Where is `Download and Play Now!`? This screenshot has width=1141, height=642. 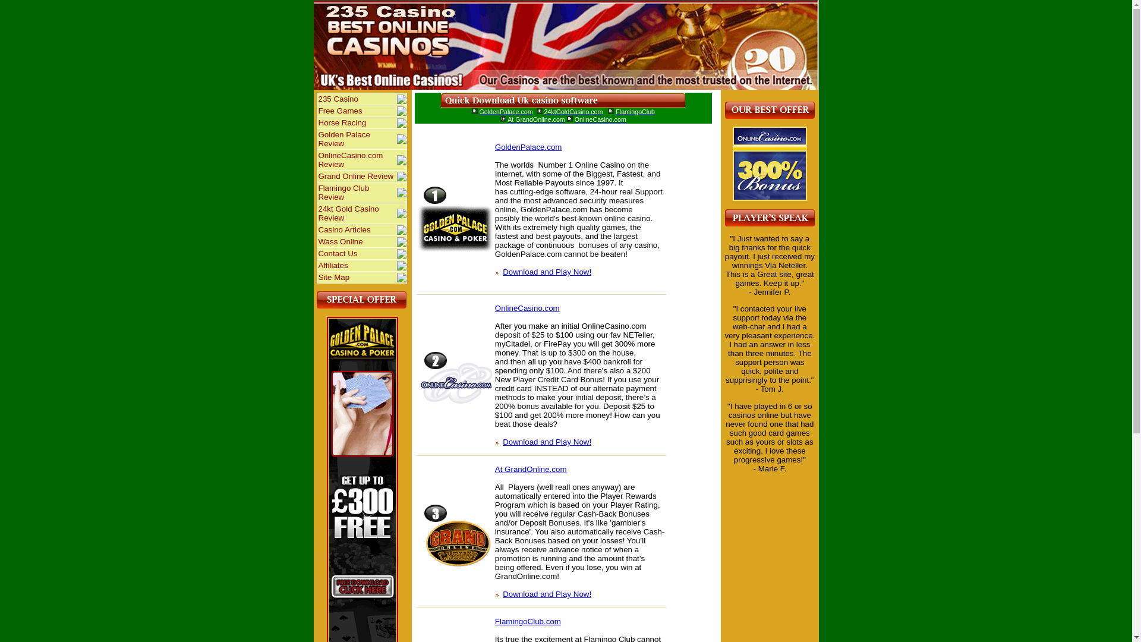 Download and Play Now! is located at coordinates (547, 442).